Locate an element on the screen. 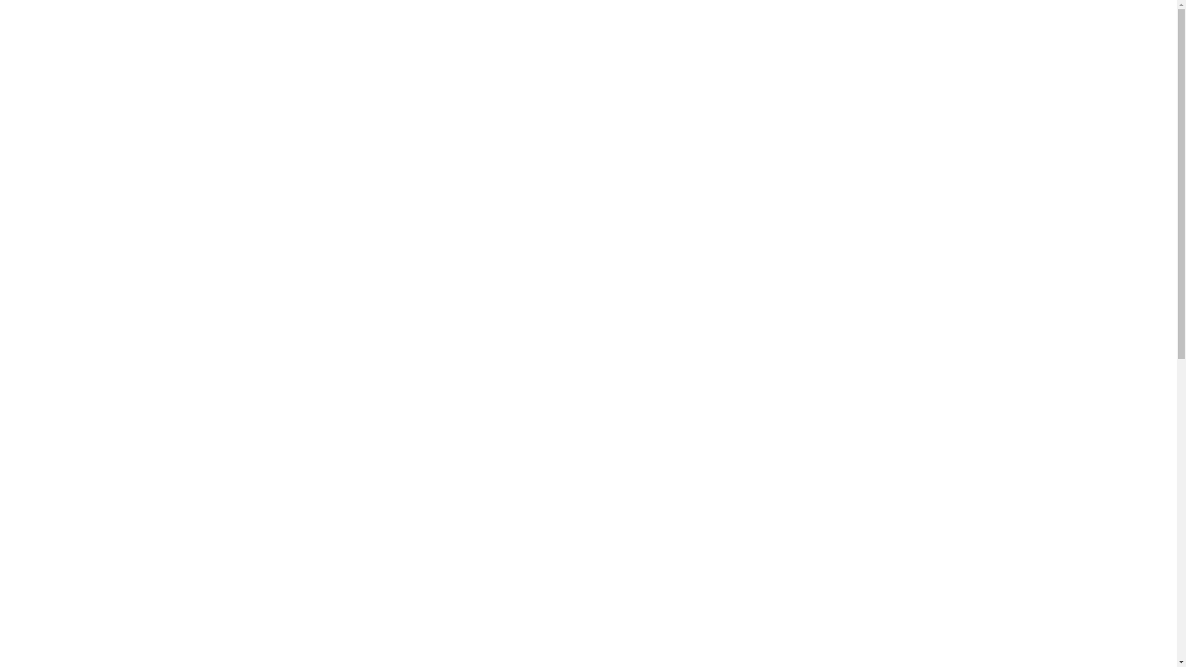  Hello world! is located at coordinates (765, 265).